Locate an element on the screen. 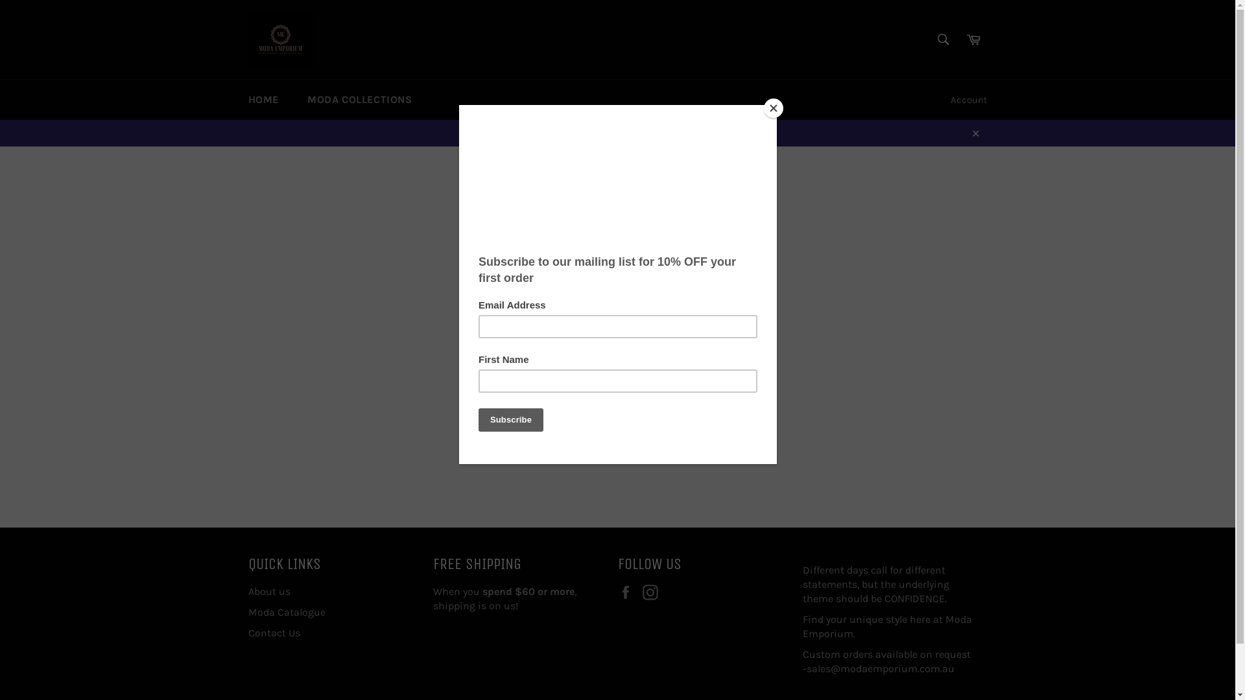  Moda Catalogue is located at coordinates (287, 612).